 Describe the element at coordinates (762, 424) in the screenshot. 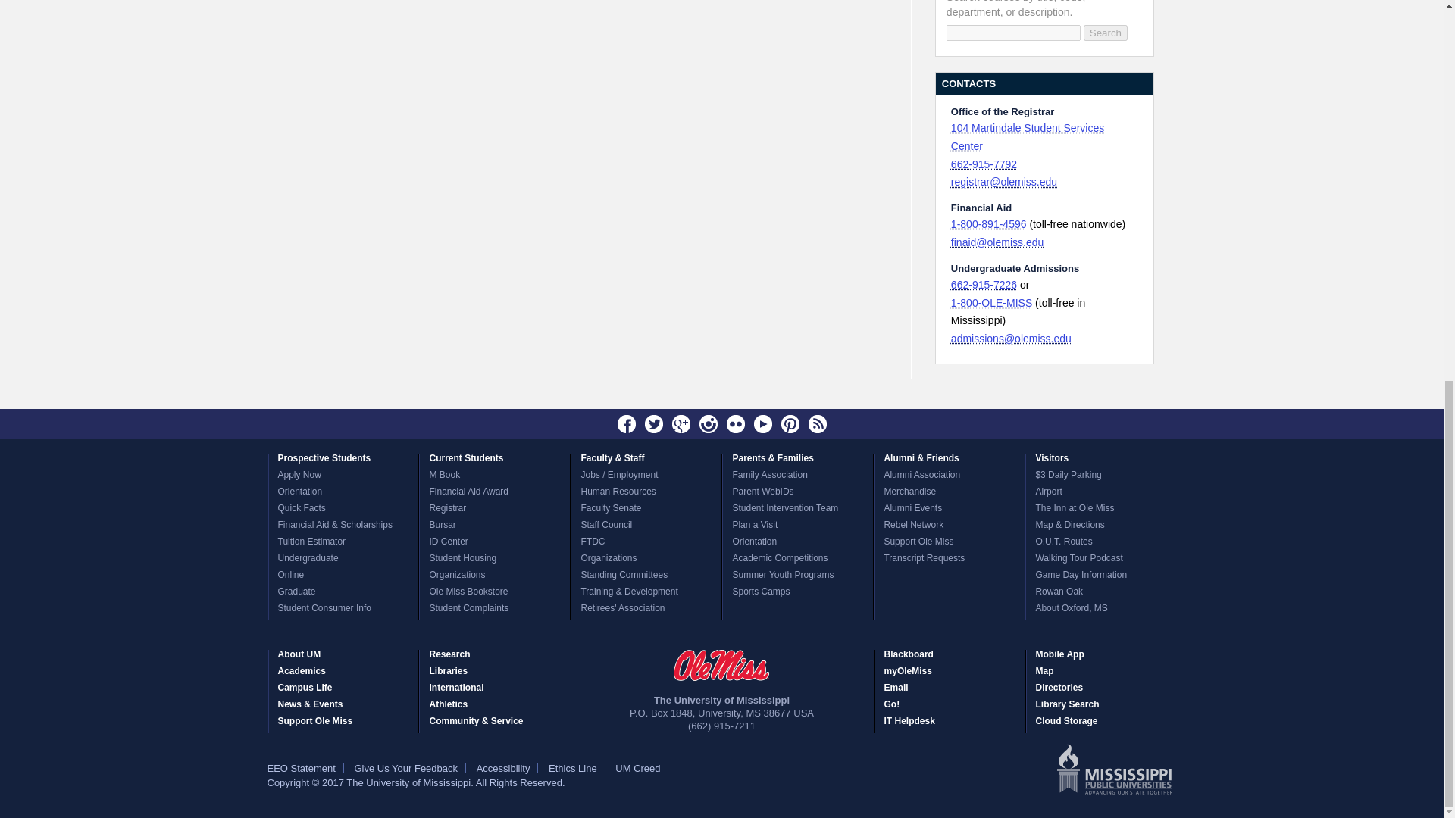

I see `Youtube` at that location.